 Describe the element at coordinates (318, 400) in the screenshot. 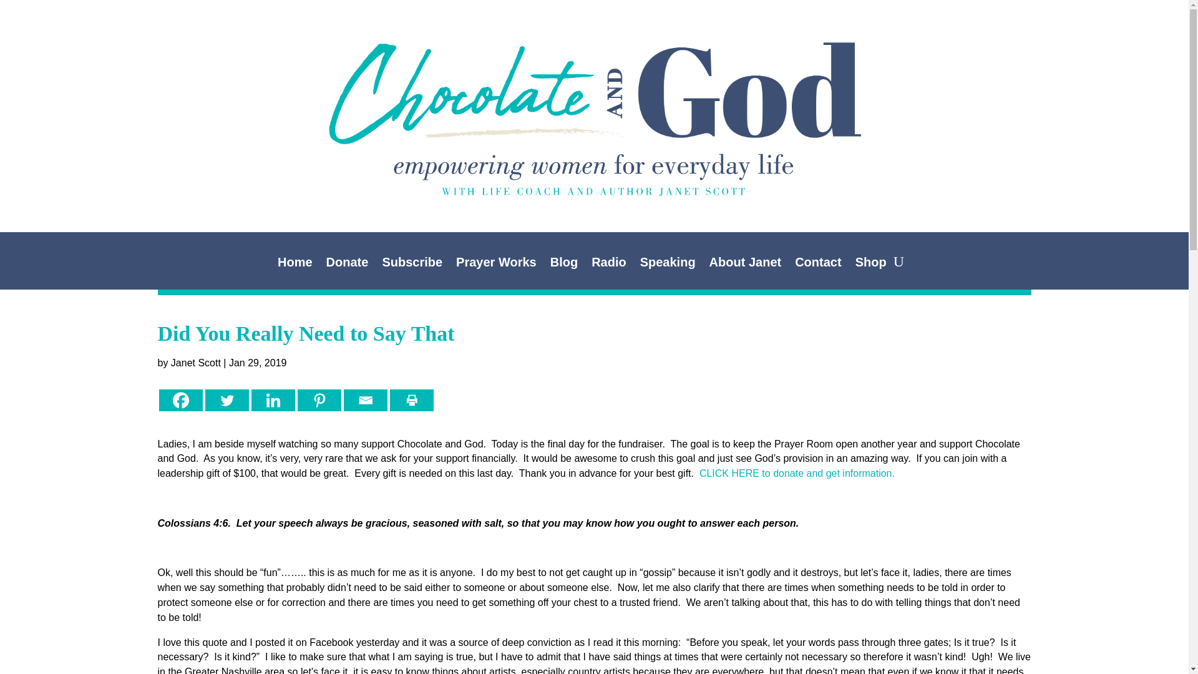

I see `Pinterest` at that location.